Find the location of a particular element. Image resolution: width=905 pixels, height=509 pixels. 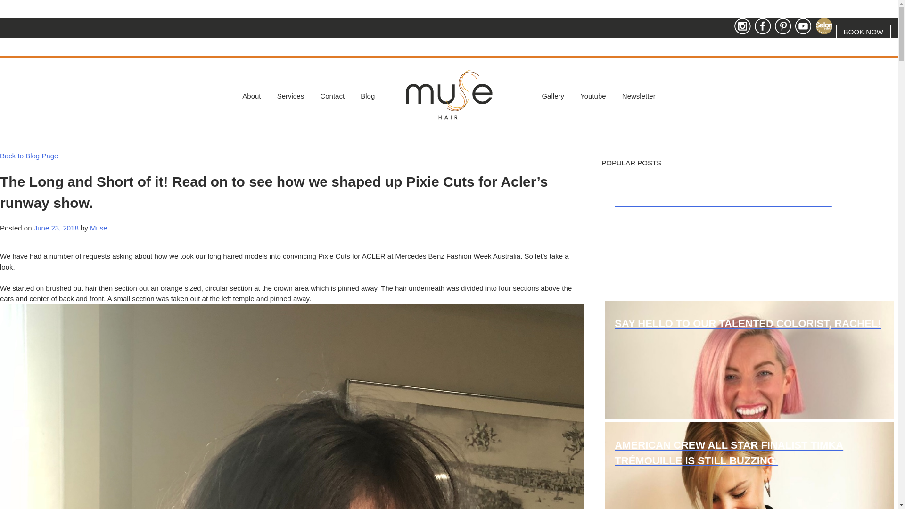

Gallery is located at coordinates (553, 96).